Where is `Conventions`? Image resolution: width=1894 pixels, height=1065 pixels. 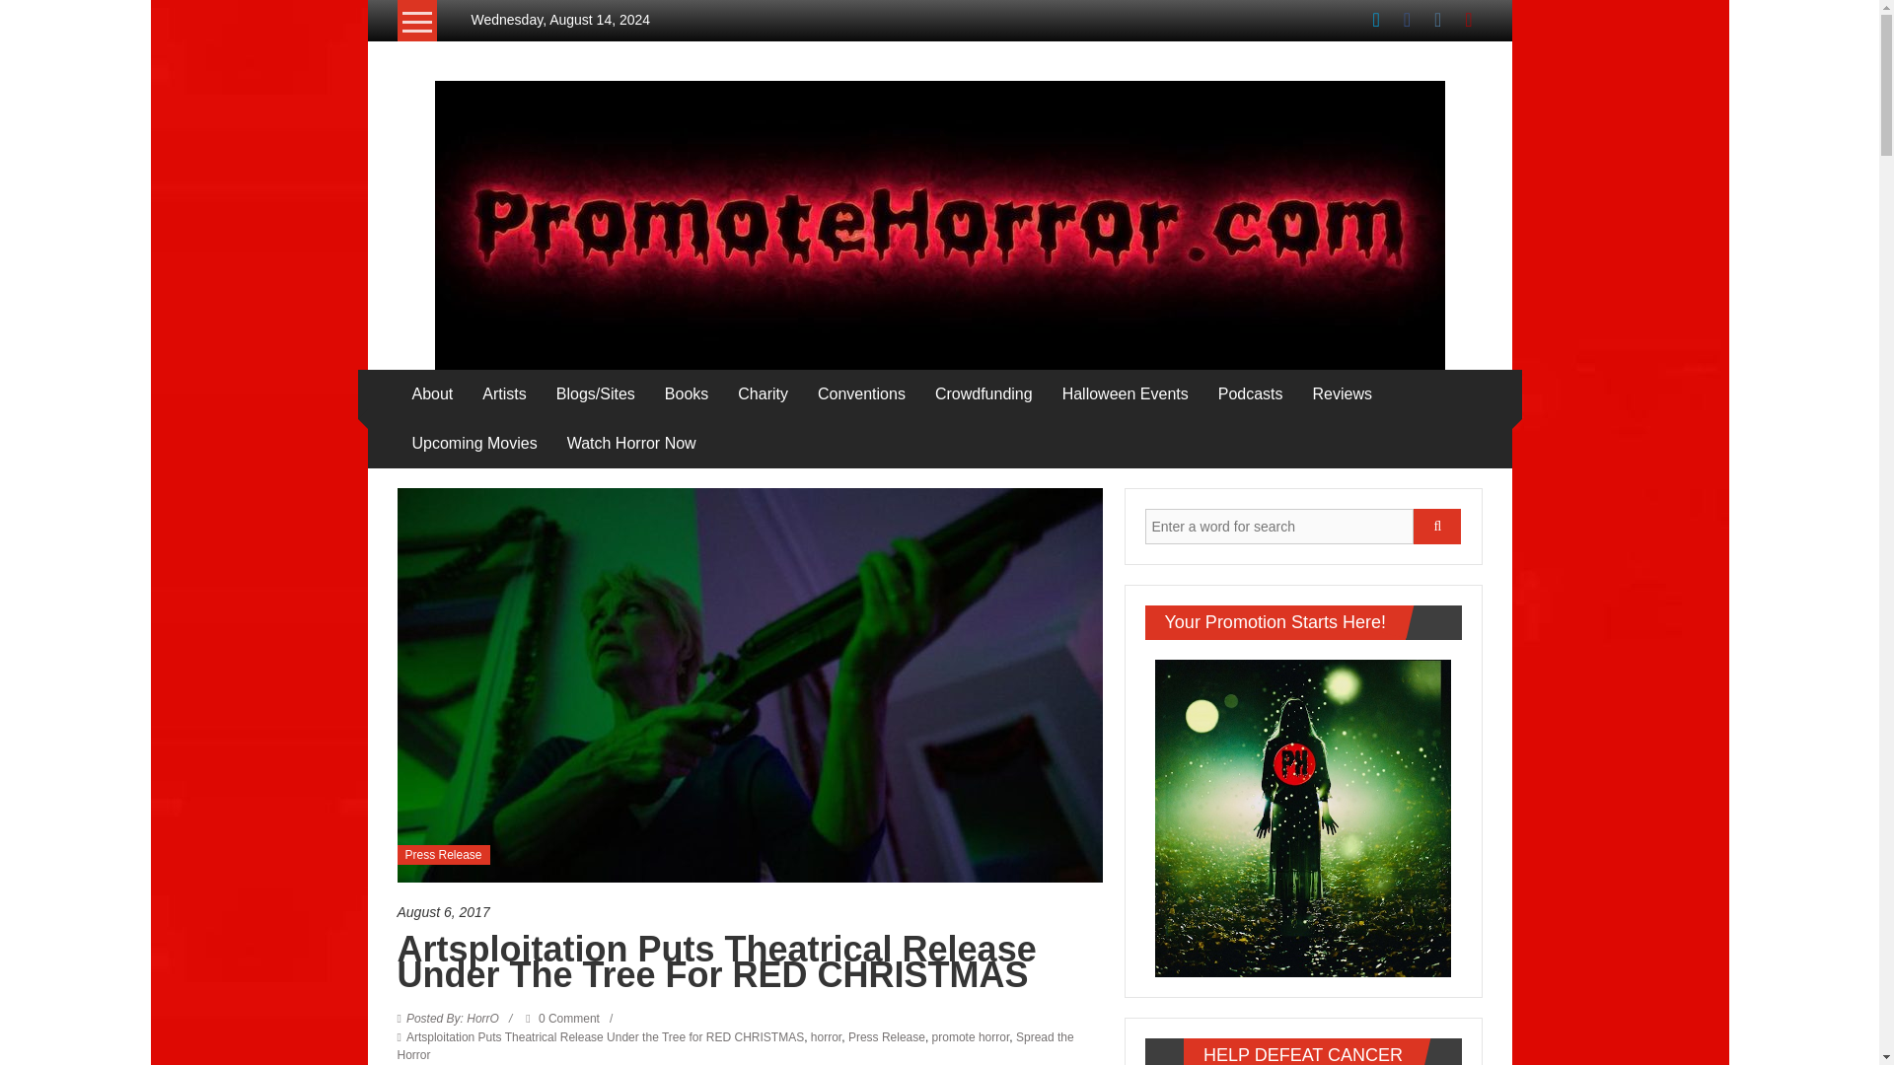
Conventions is located at coordinates (861, 394).